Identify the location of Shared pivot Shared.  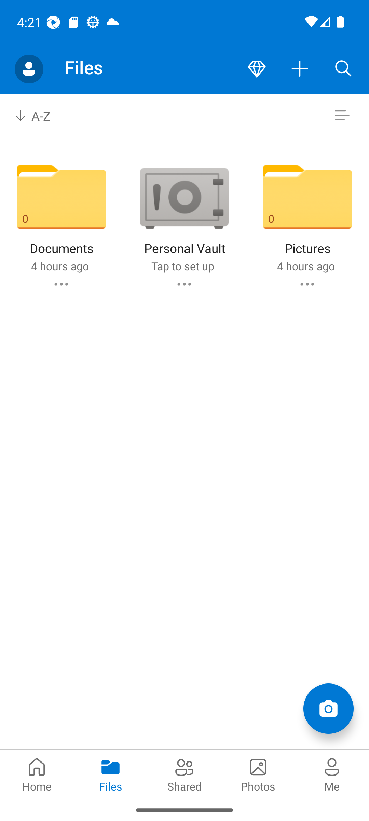
(184, 774).